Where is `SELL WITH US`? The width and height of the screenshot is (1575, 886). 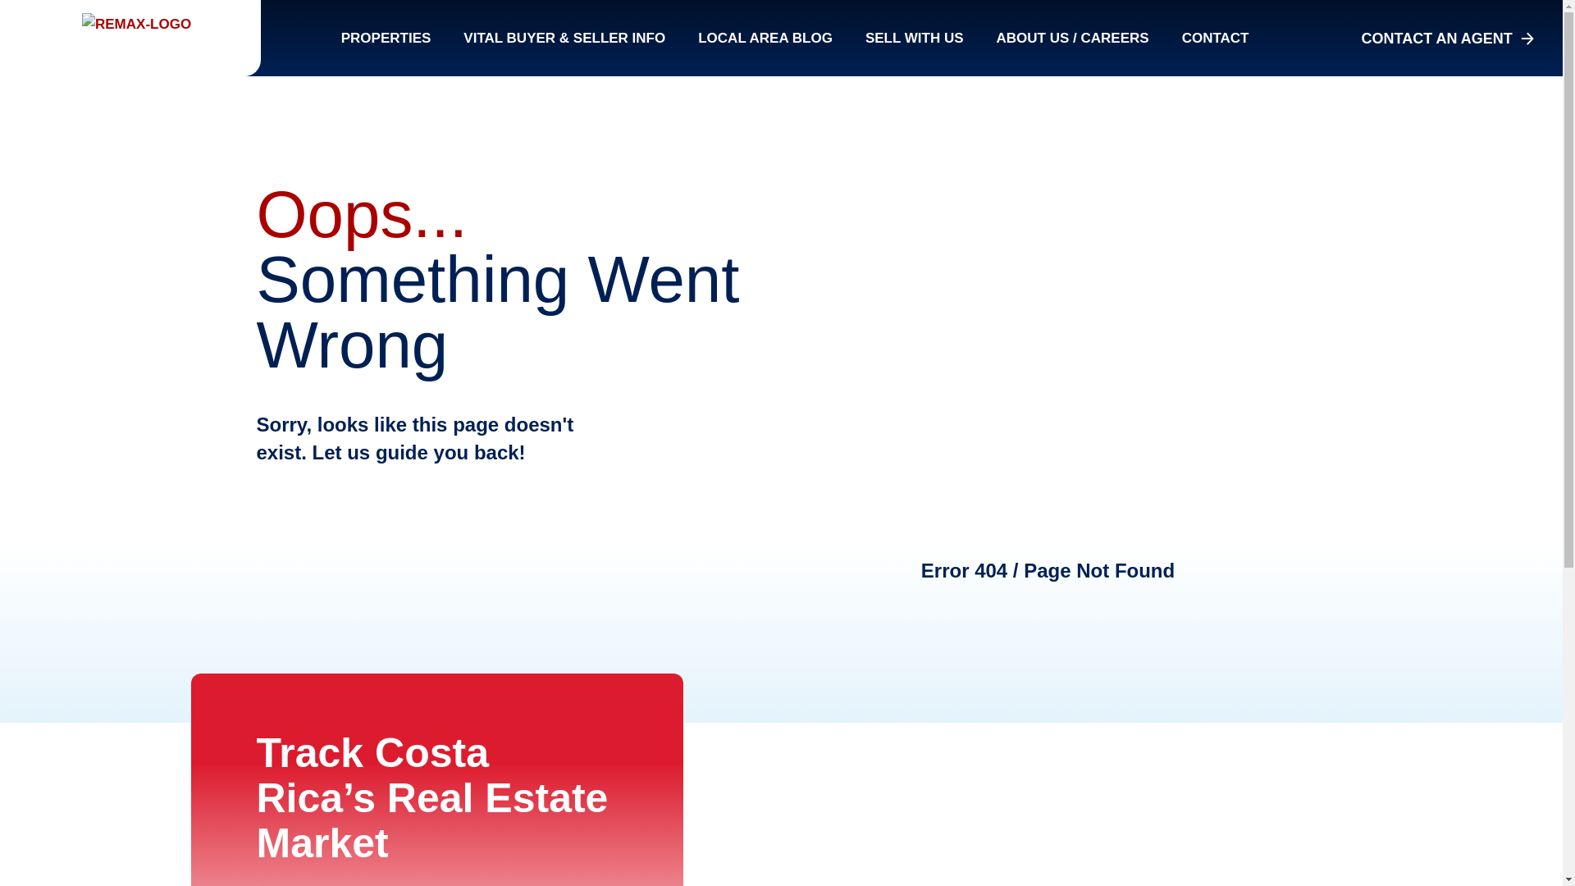
SELL WITH US is located at coordinates (914, 37).